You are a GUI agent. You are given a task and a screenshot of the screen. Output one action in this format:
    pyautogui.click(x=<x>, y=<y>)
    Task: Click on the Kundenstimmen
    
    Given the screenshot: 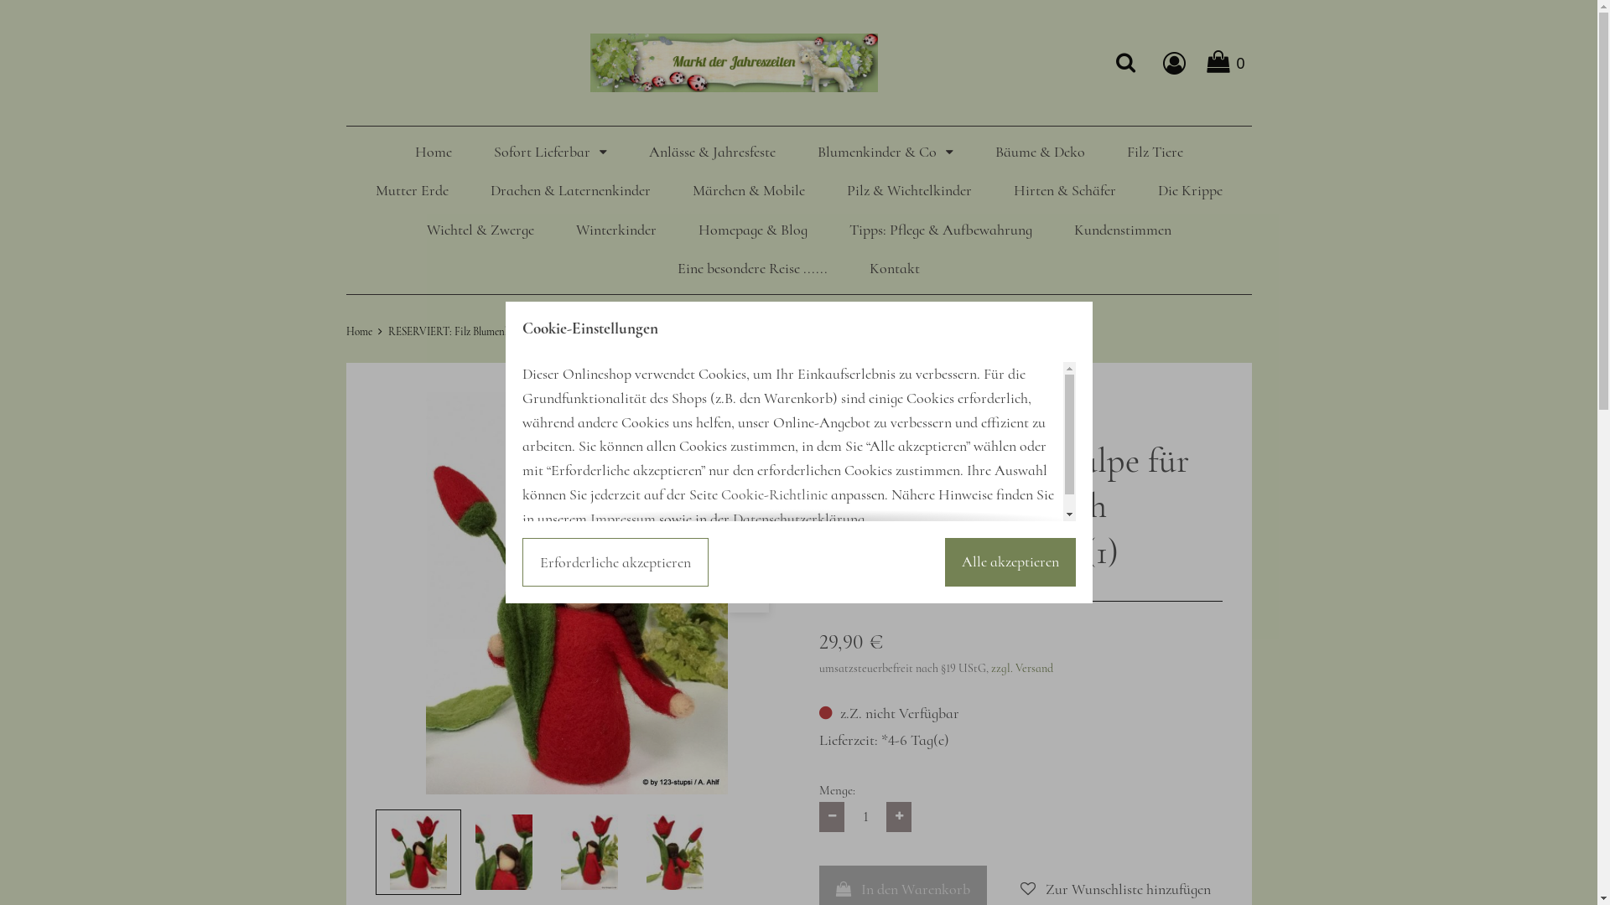 What is the action you would take?
    pyautogui.click(x=1122, y=230)
    